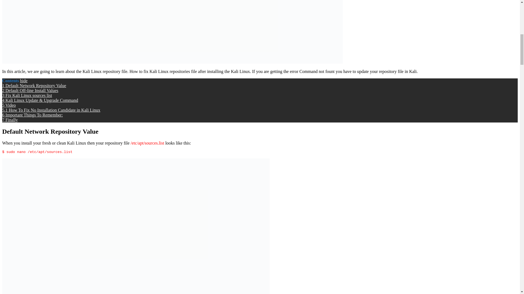  I want to click on 6 Important Things To Remember:, so click(32, 115).